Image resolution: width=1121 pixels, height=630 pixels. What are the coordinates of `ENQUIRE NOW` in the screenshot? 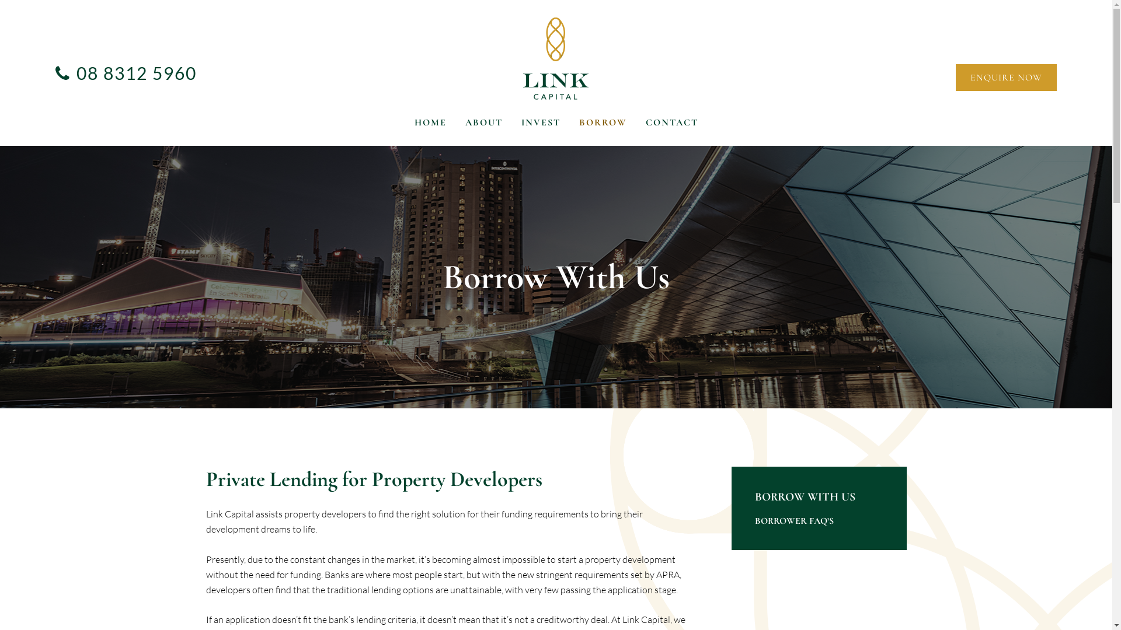 It's located at (1007, 77).